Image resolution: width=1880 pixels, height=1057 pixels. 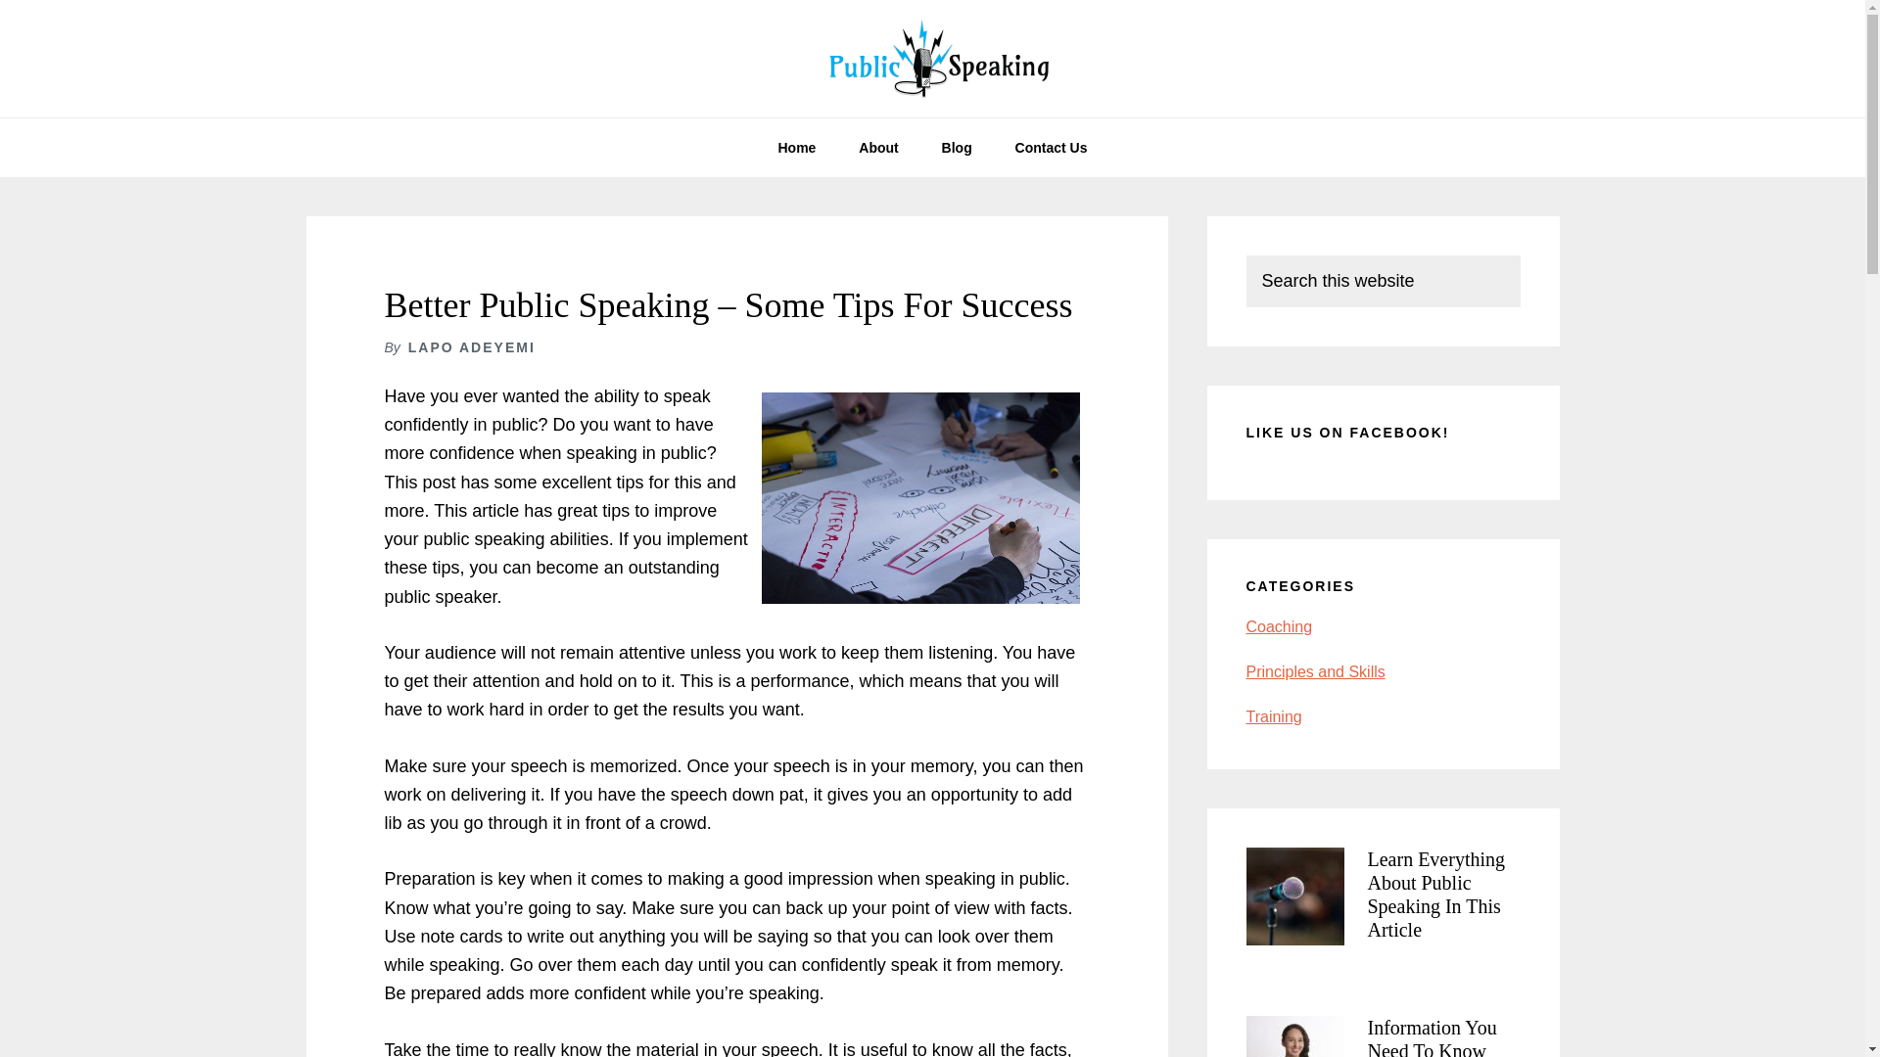 I want to click on Blog, so click(x=958, y=147).